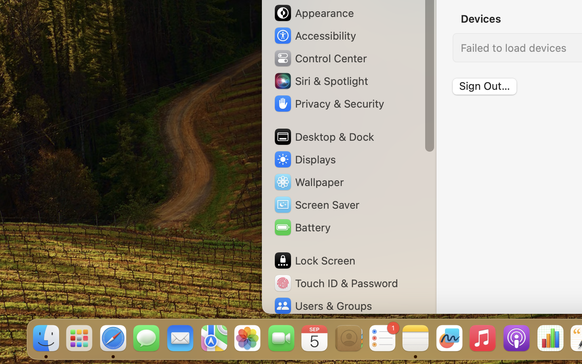  What do you see at coordinates (302, 227) in the screenshot?
I see `Battery` at bounding box center [302, 227].